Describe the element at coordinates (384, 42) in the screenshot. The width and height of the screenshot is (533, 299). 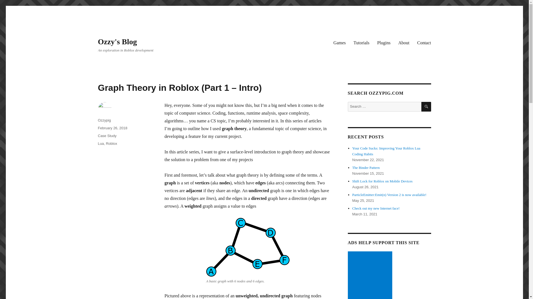
I see `Roblox Studio Plugins` at that location.